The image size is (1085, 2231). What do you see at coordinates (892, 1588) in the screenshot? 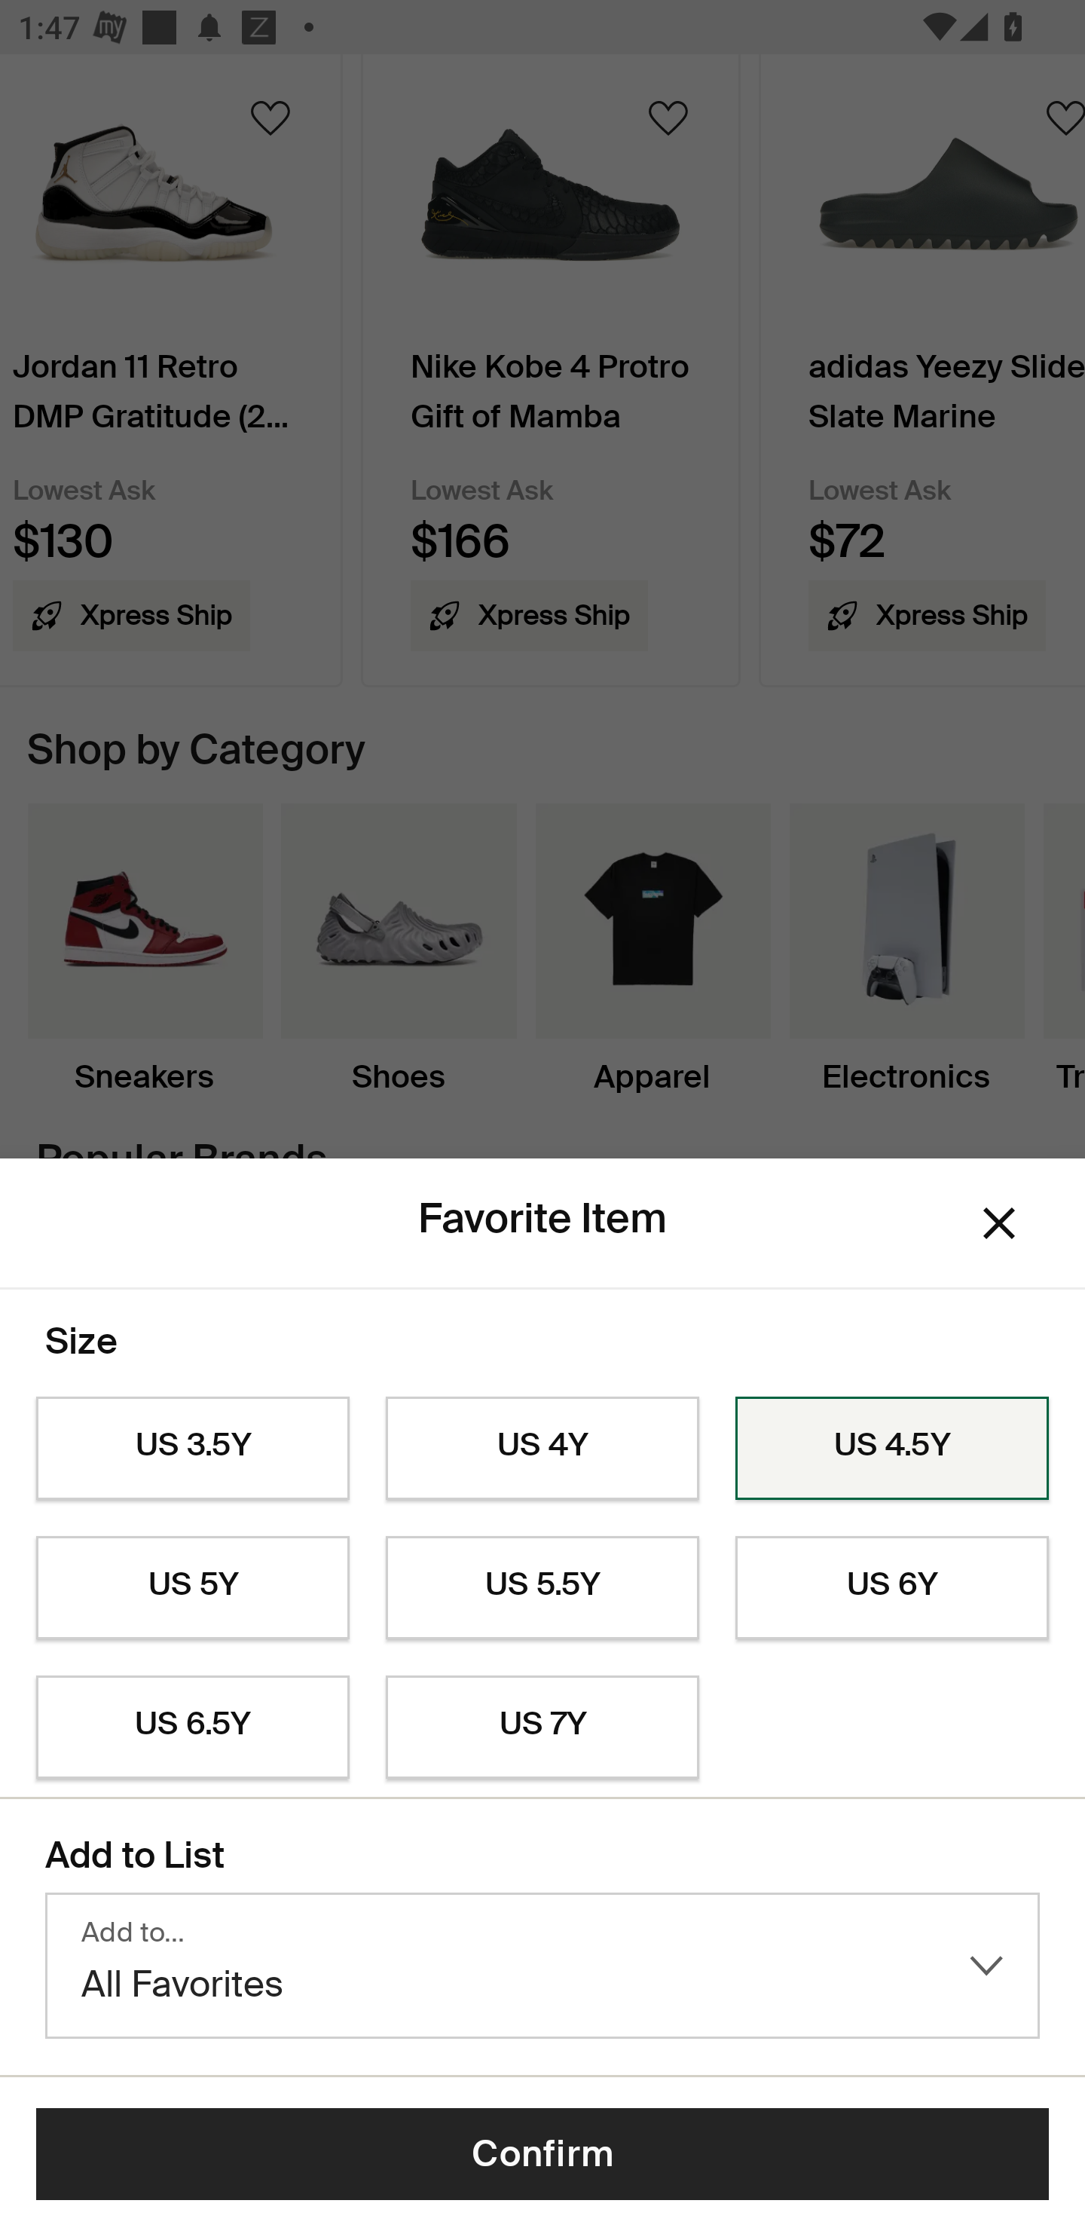
I see `US 6Y` at bounding box center [892, 1588].